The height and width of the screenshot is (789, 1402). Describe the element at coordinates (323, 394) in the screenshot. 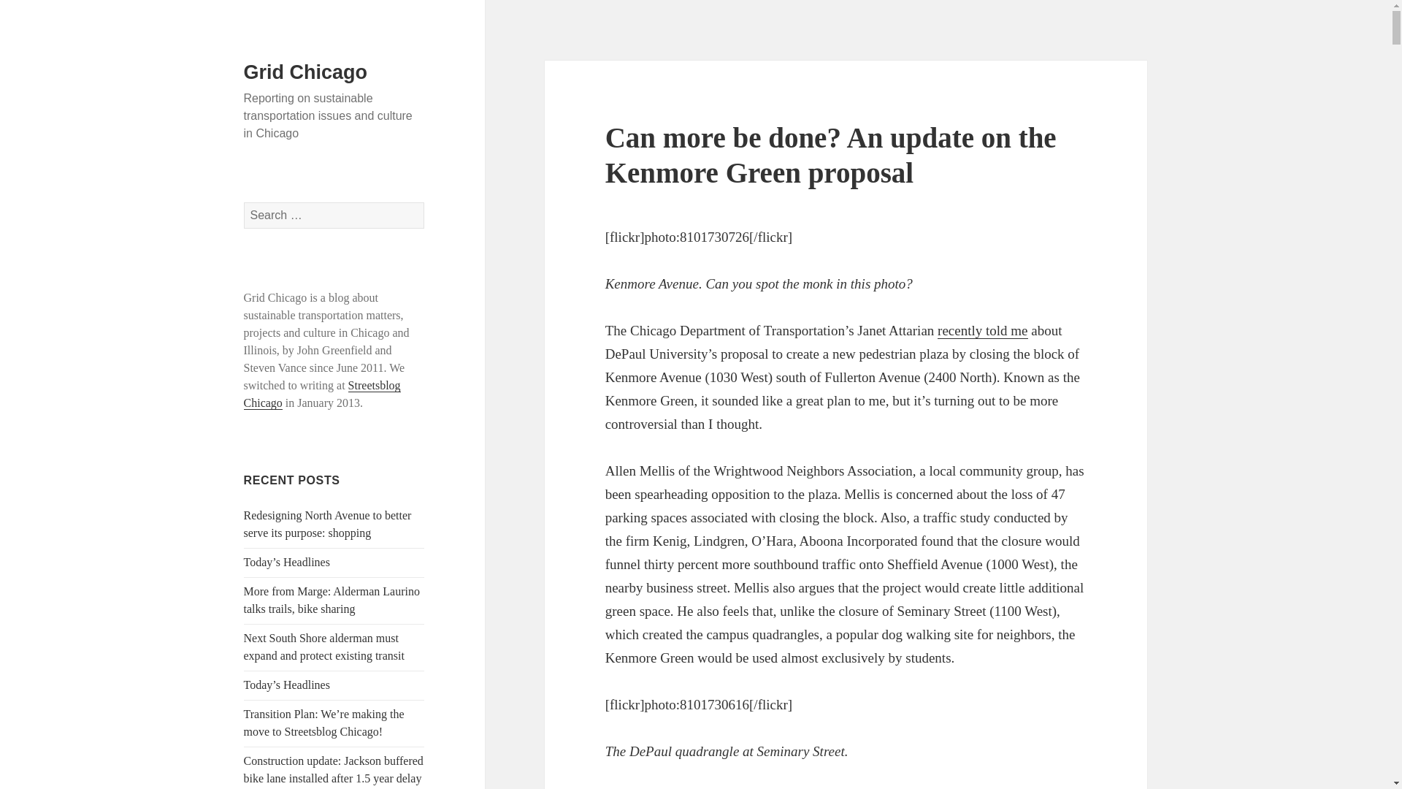

I see `Streetsblog Chicago` at that location.